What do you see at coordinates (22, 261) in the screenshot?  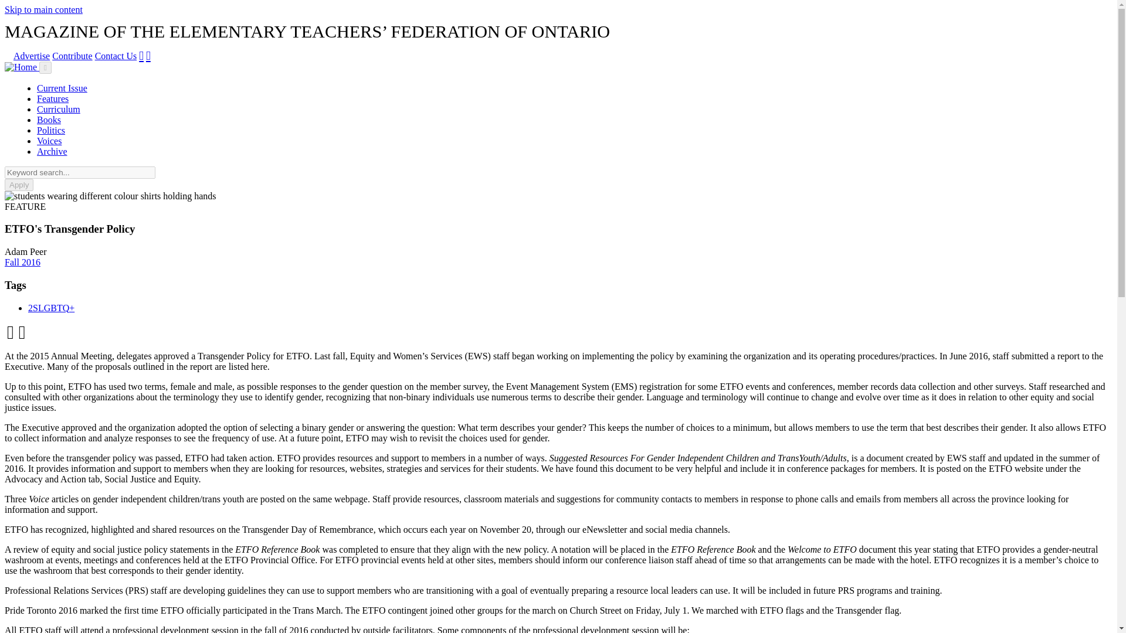 I see `Fall 2016` at bounding box center [22, 261].